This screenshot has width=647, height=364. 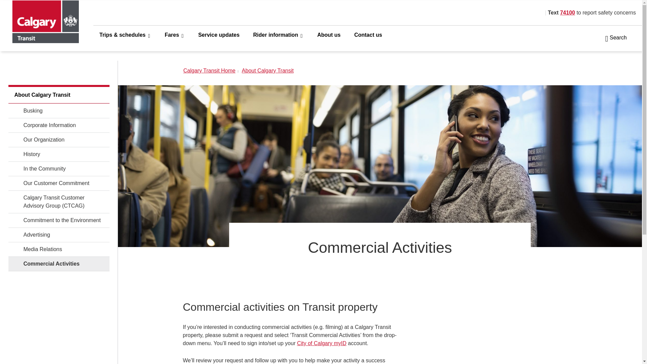 What do you see at coordinates (59, 125) in the screenshot?
I see `Corporate Information` at bounding box center [59, 125].